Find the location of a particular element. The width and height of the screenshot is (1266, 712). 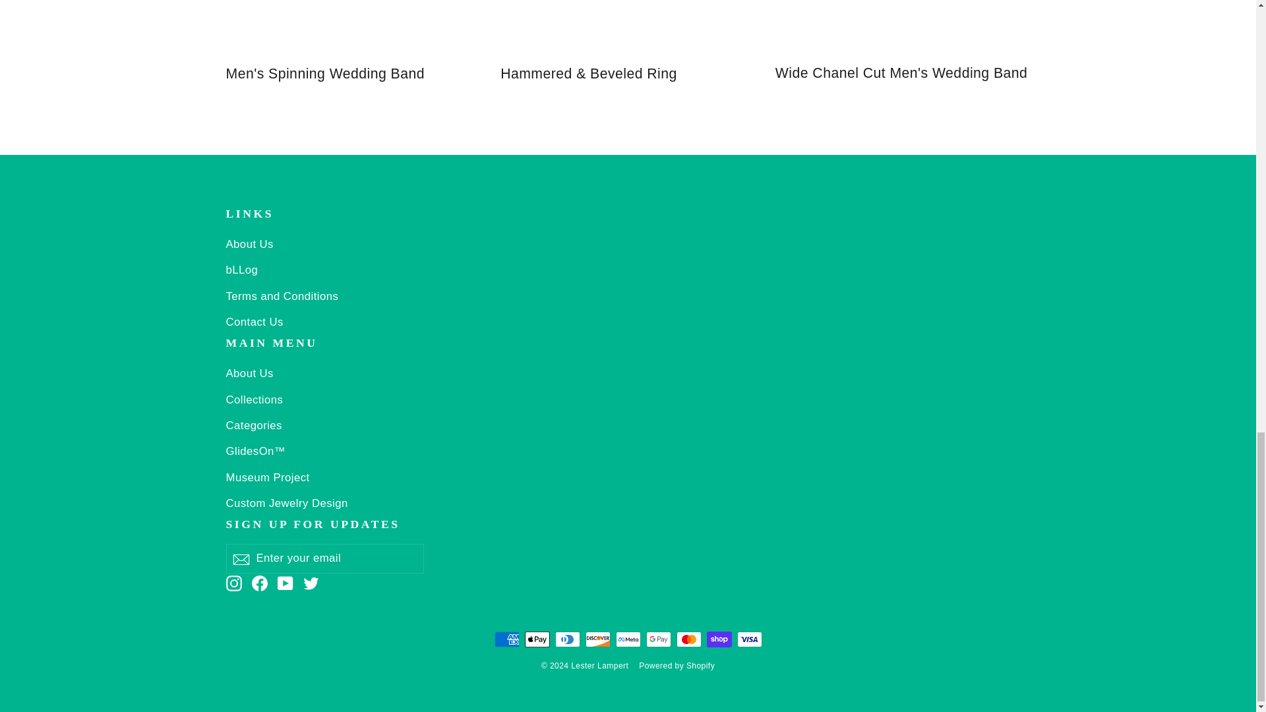

Mastercard is located at coordinates (688, 639).